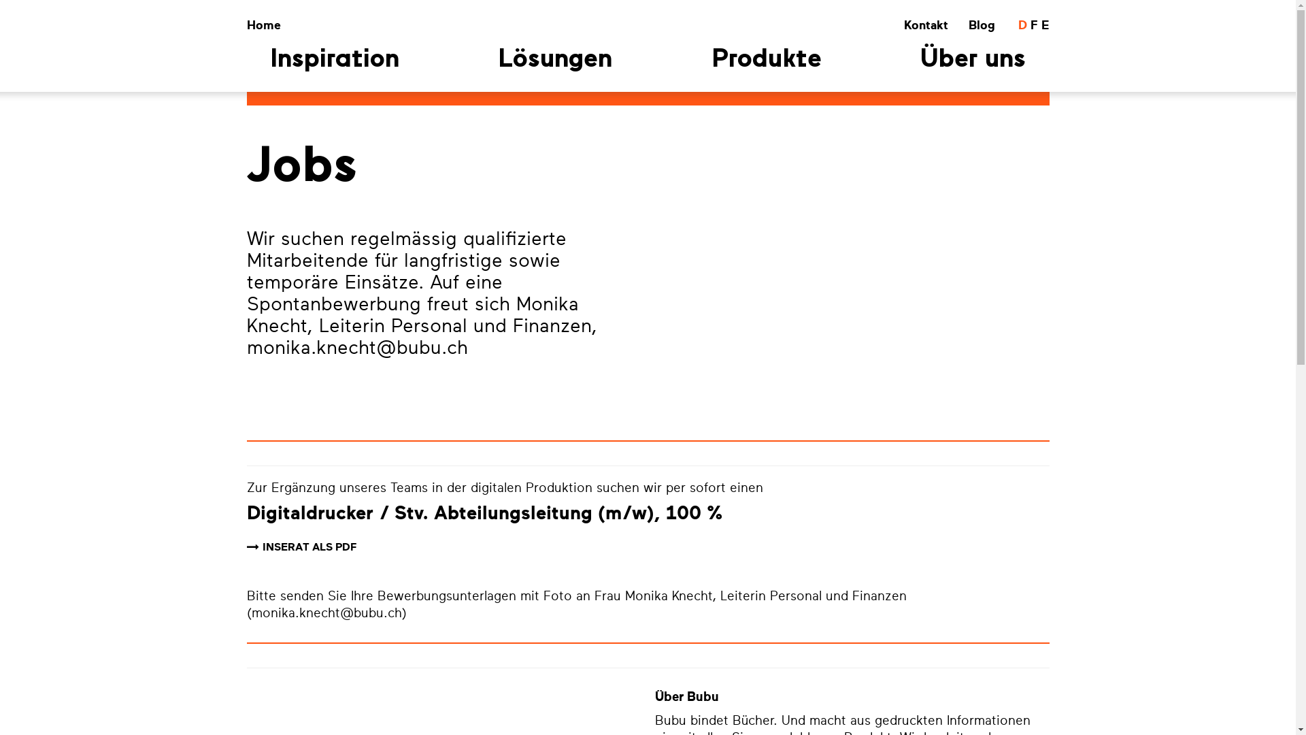 This screenshot has height=735, width=1306. Describe the element at coordinates (981, 29) in the screenshot. I see `Blog` at that location.